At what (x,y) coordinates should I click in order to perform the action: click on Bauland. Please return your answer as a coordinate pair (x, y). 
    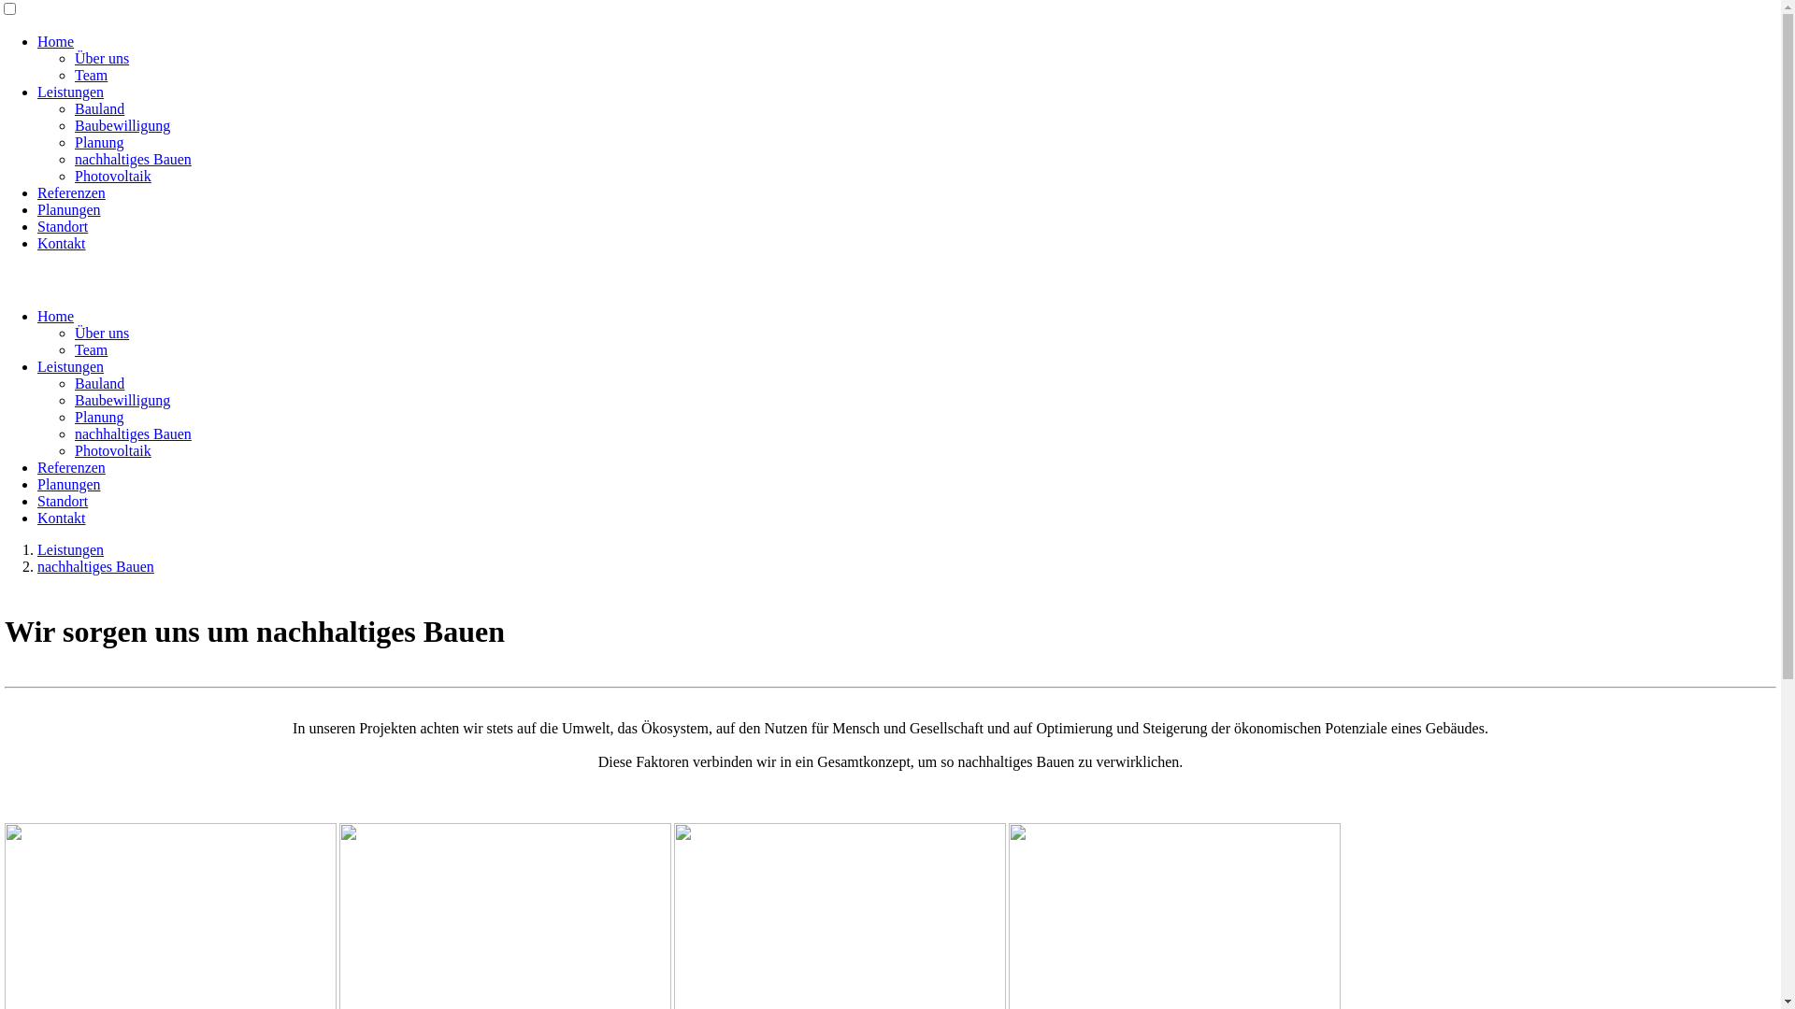
    Looking at the image, I should click on (99, 383).